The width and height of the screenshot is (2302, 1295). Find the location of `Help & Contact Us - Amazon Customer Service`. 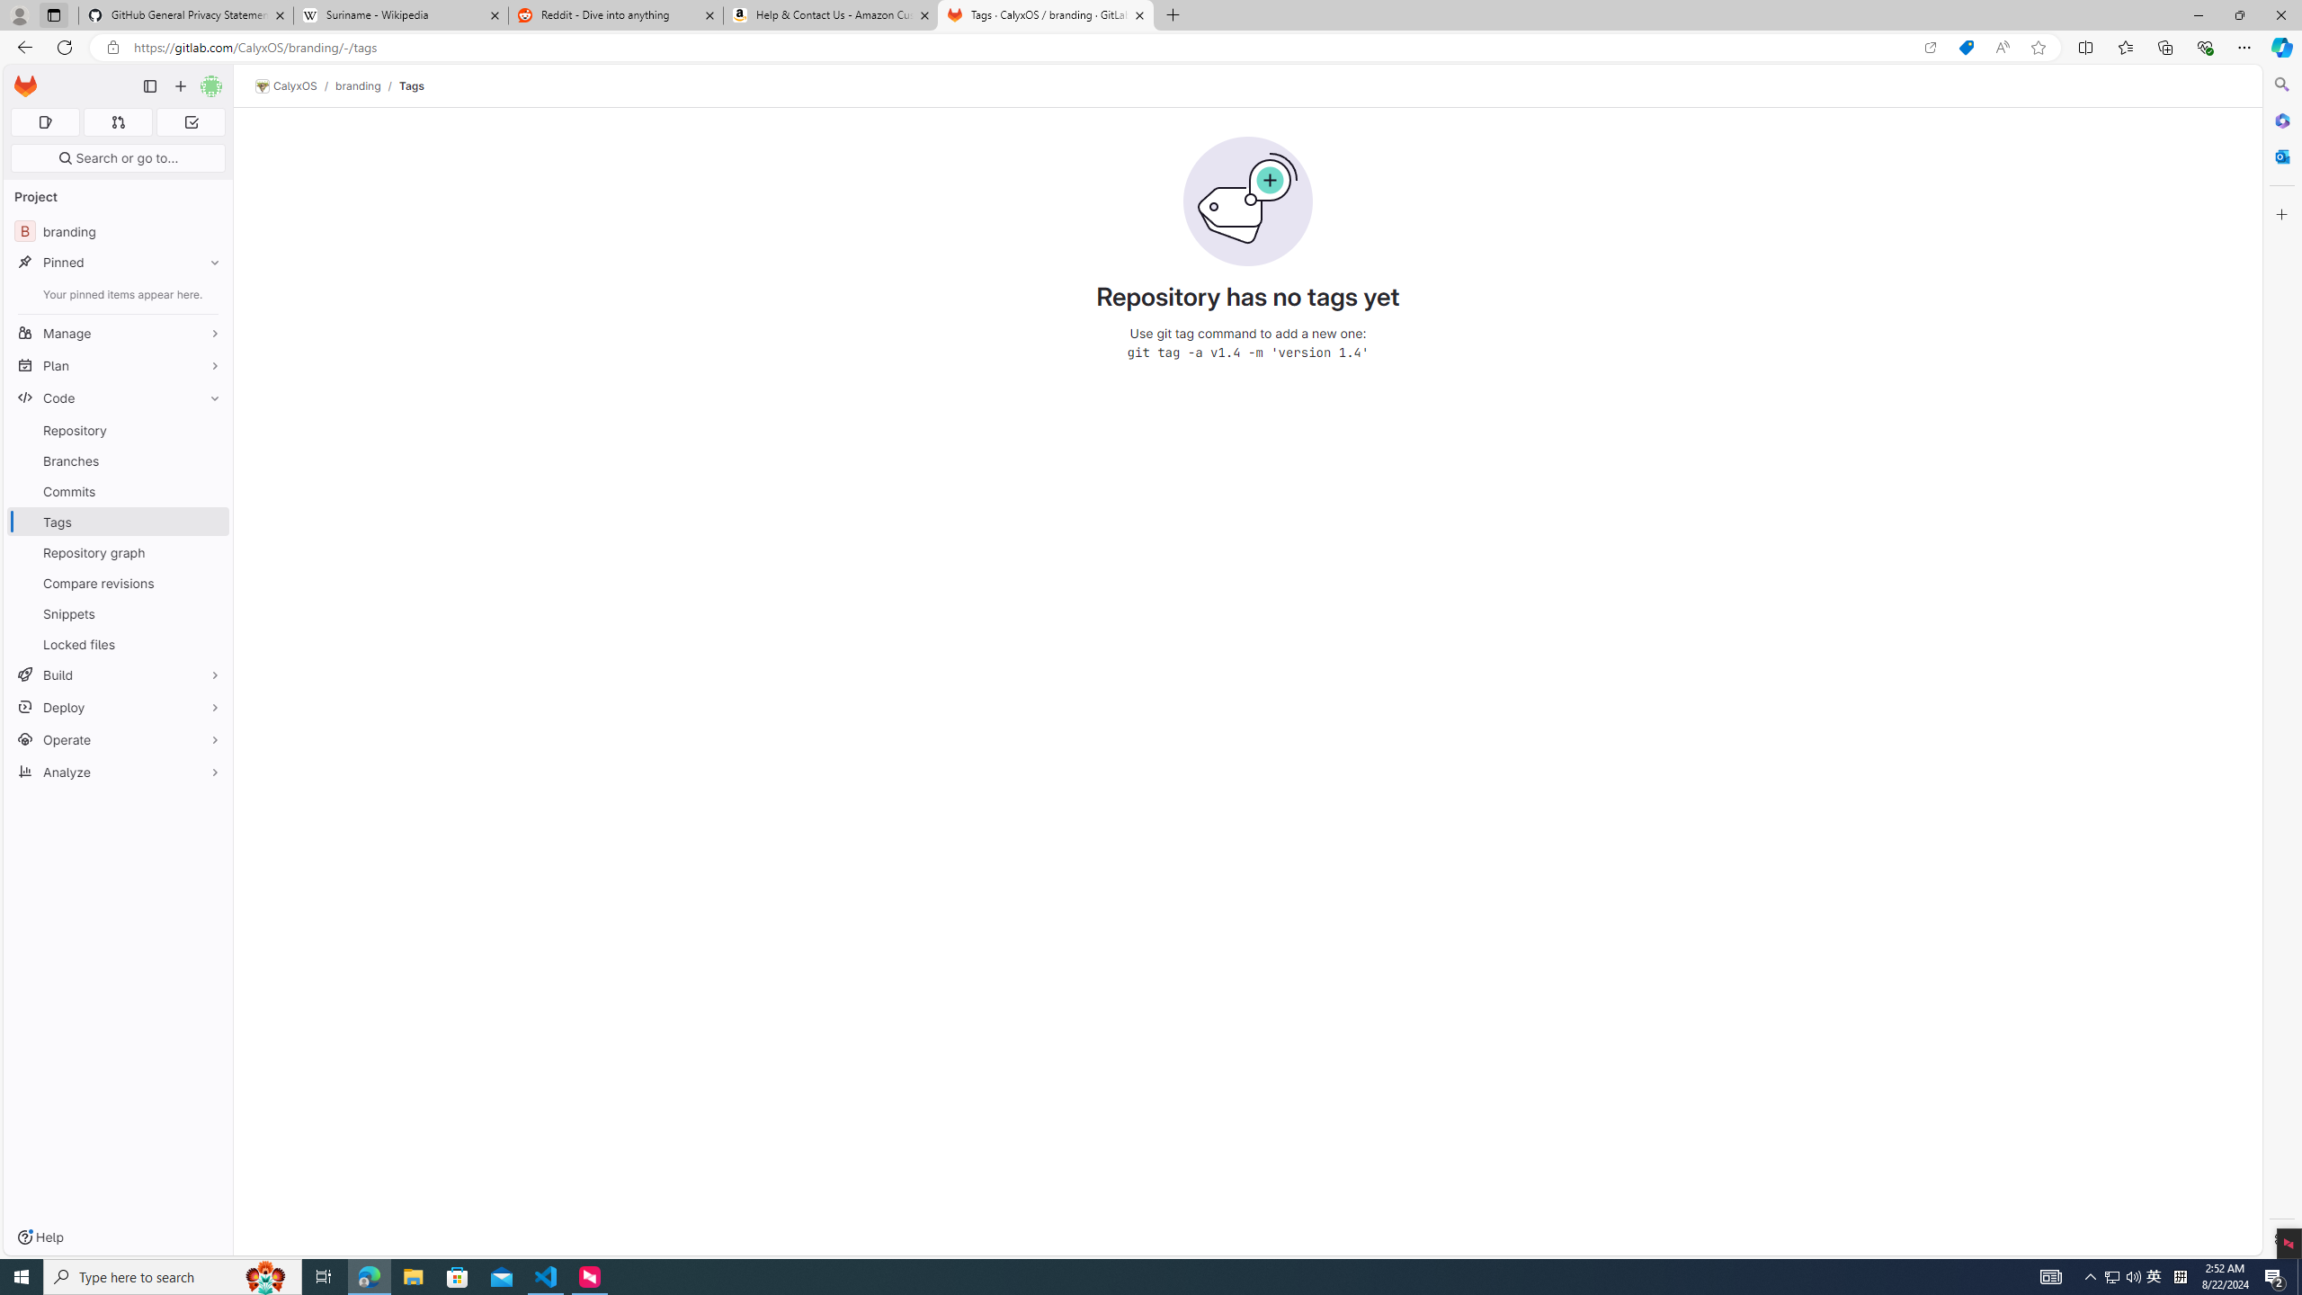

Help & Contact Us - Amazon Customer Service is located at coordinates (831, 15).